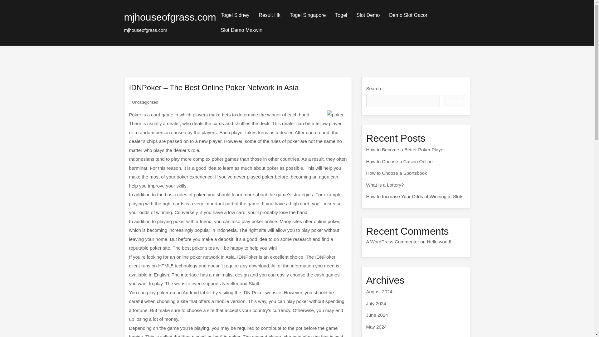 The height and width of the screenshot is (337, 599). What do you see at coordinates (145, 102) in the screenshot?
I see `Uncategorized` at bounding box center [145, 102].